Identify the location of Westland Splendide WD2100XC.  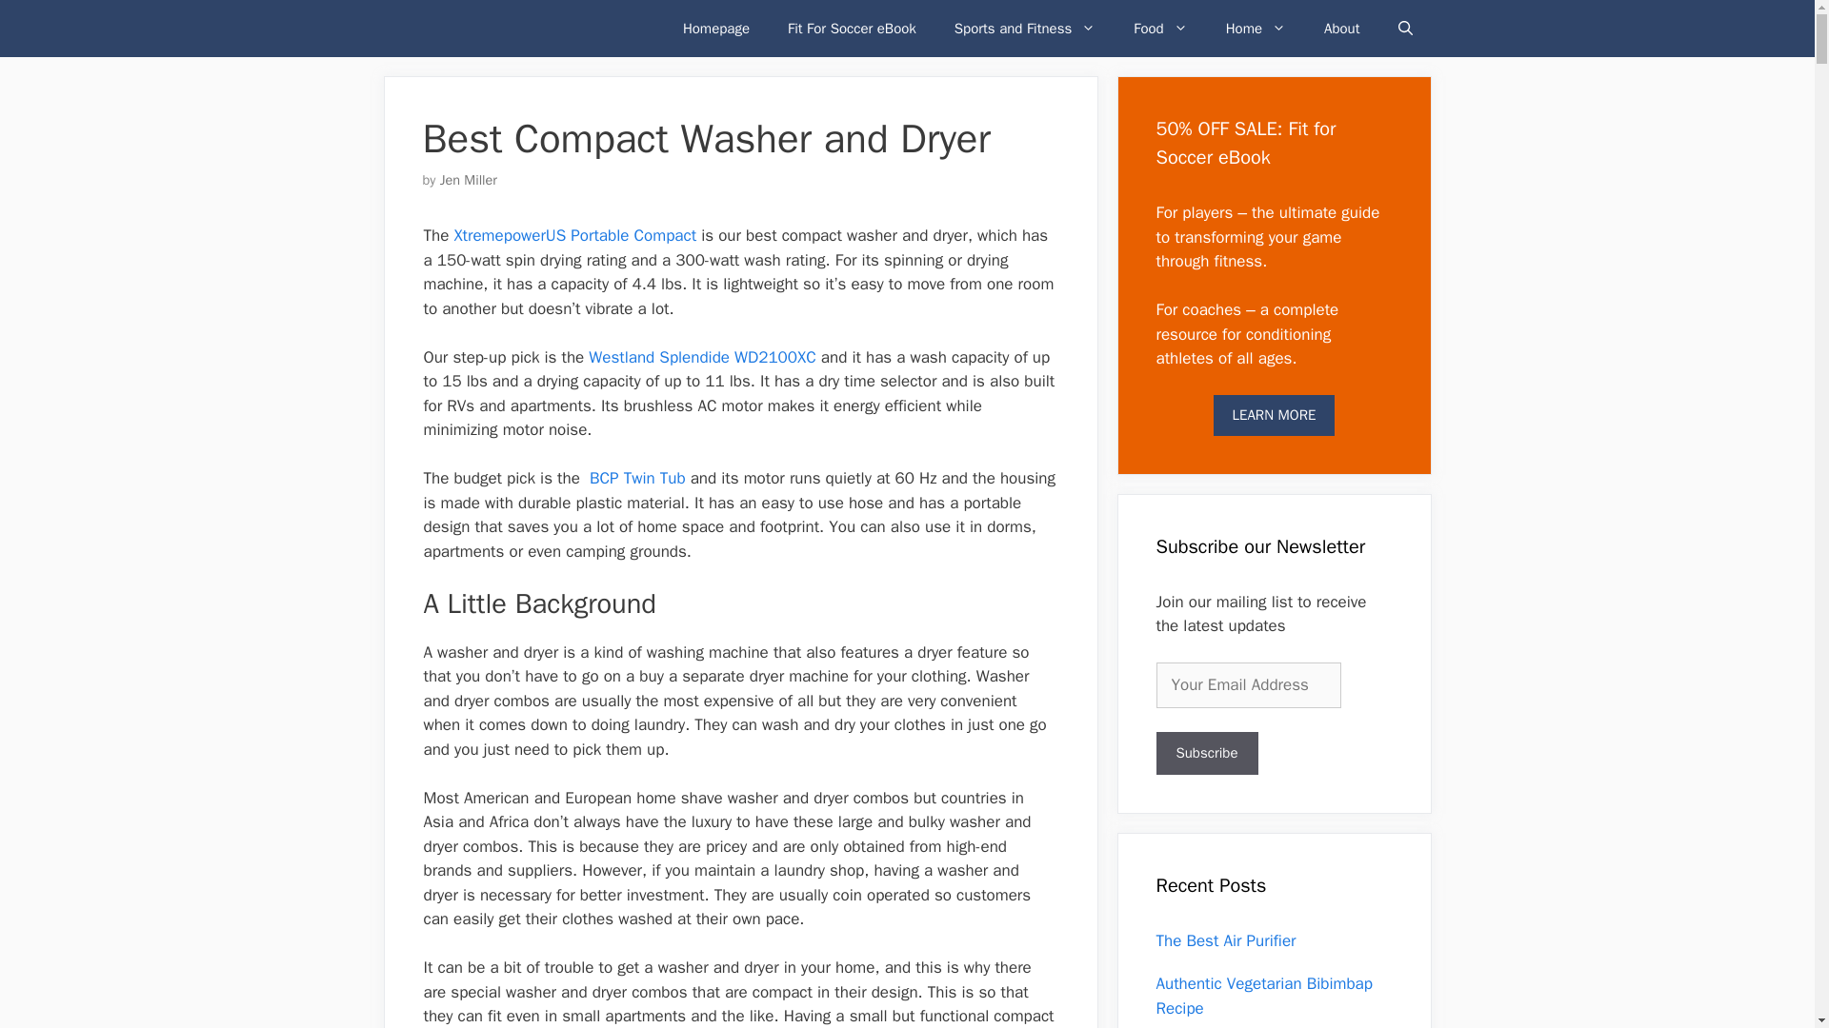
(702, 357).